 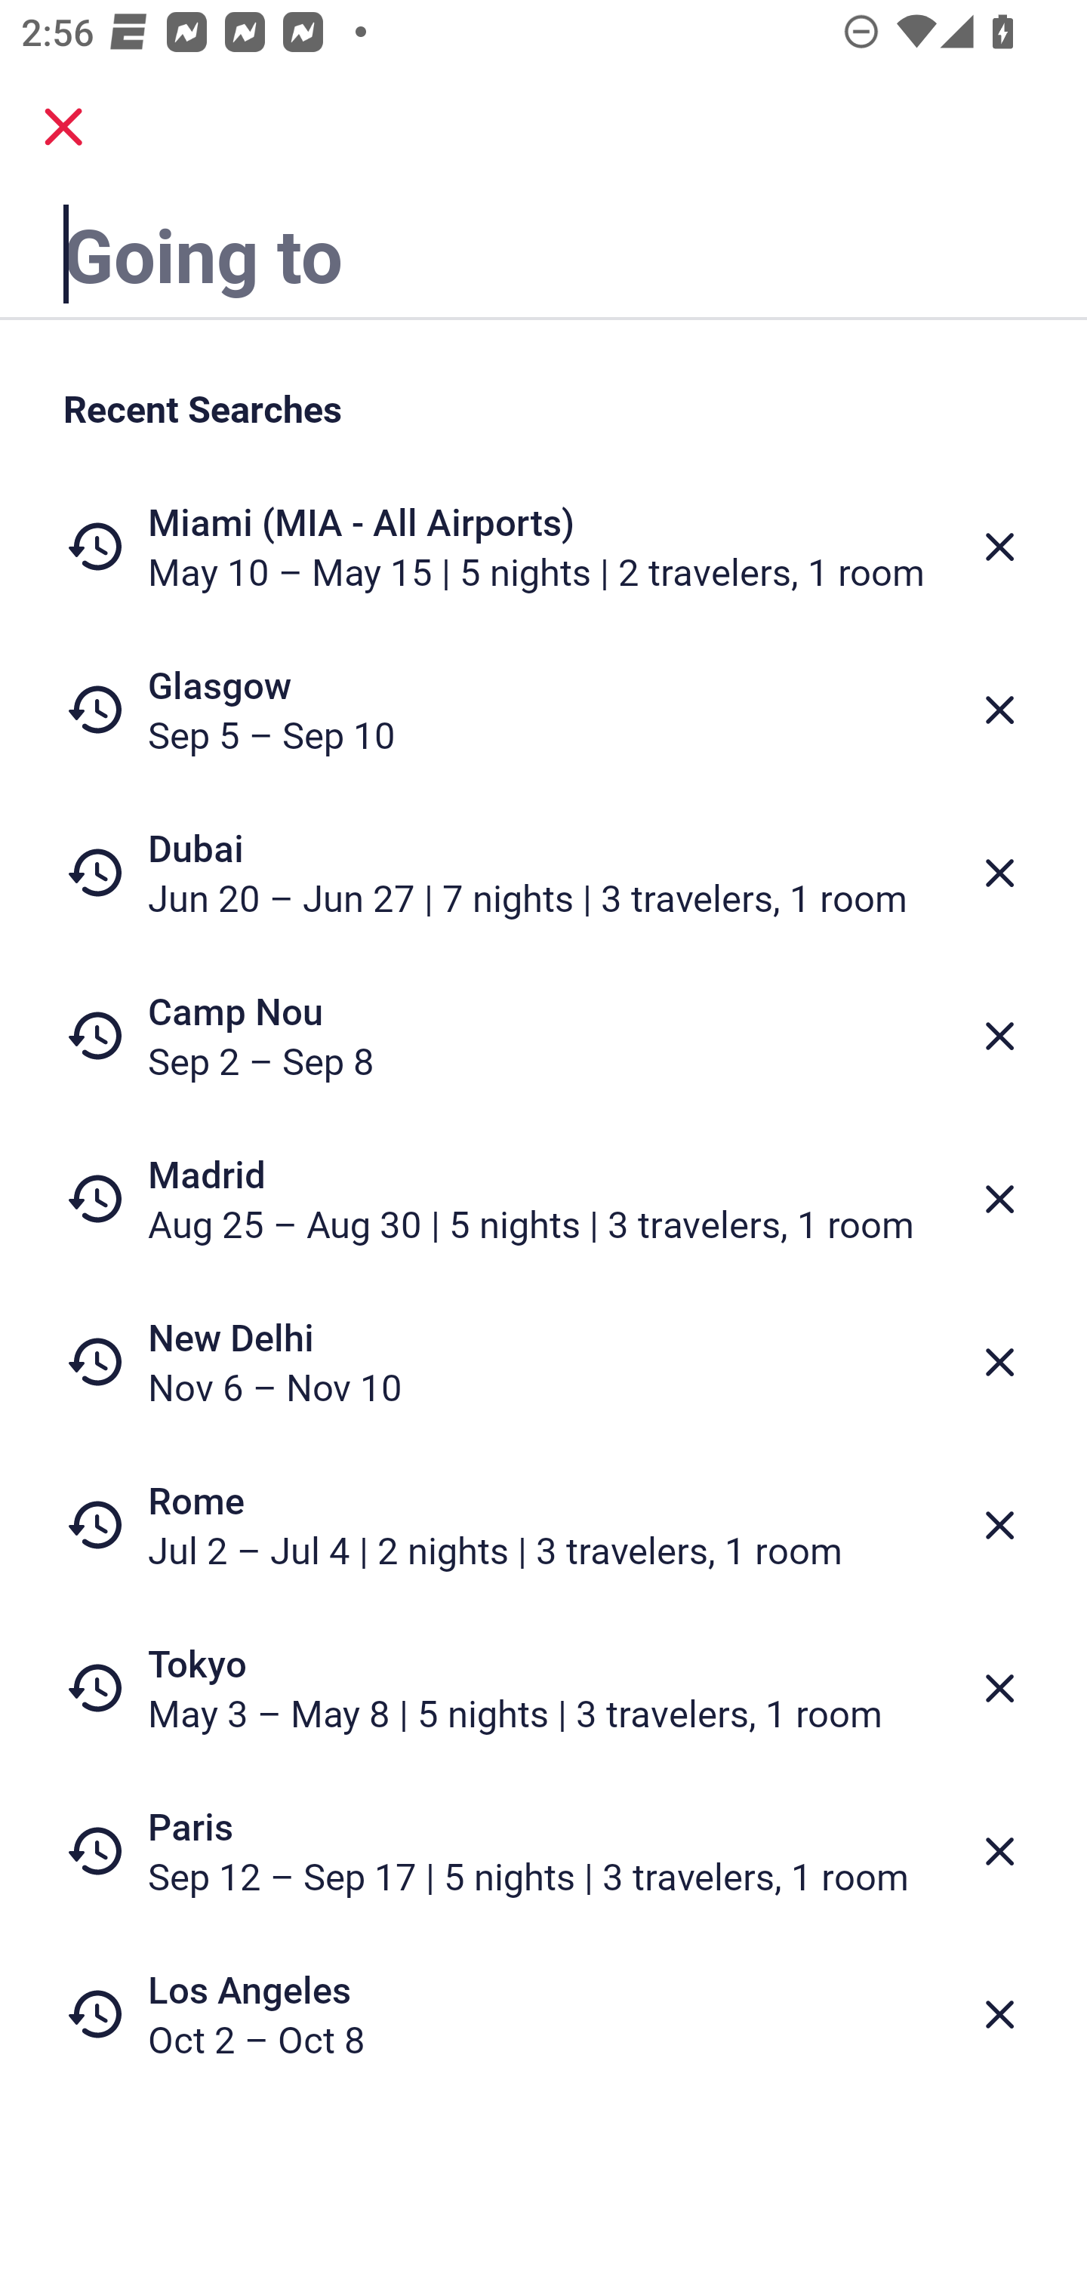 I want to click on Delete from recent searches, so click(x=999, y=1525).